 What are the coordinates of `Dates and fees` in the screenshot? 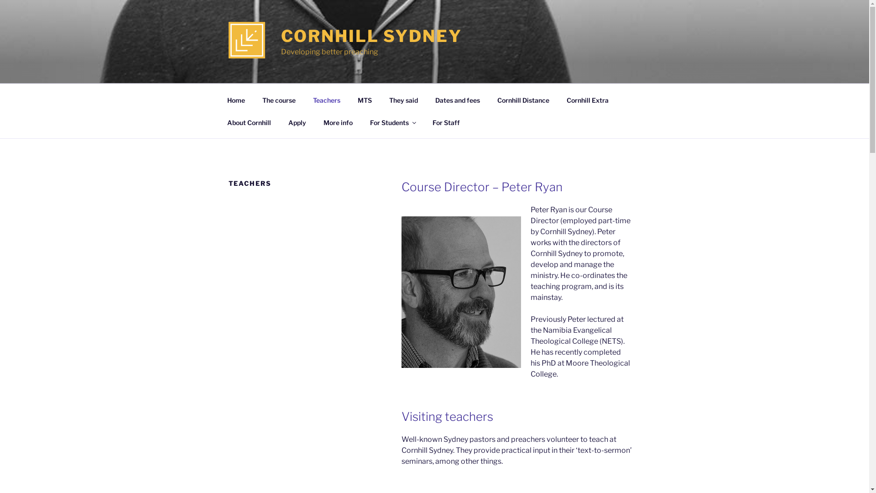 It's located at (457, 100).